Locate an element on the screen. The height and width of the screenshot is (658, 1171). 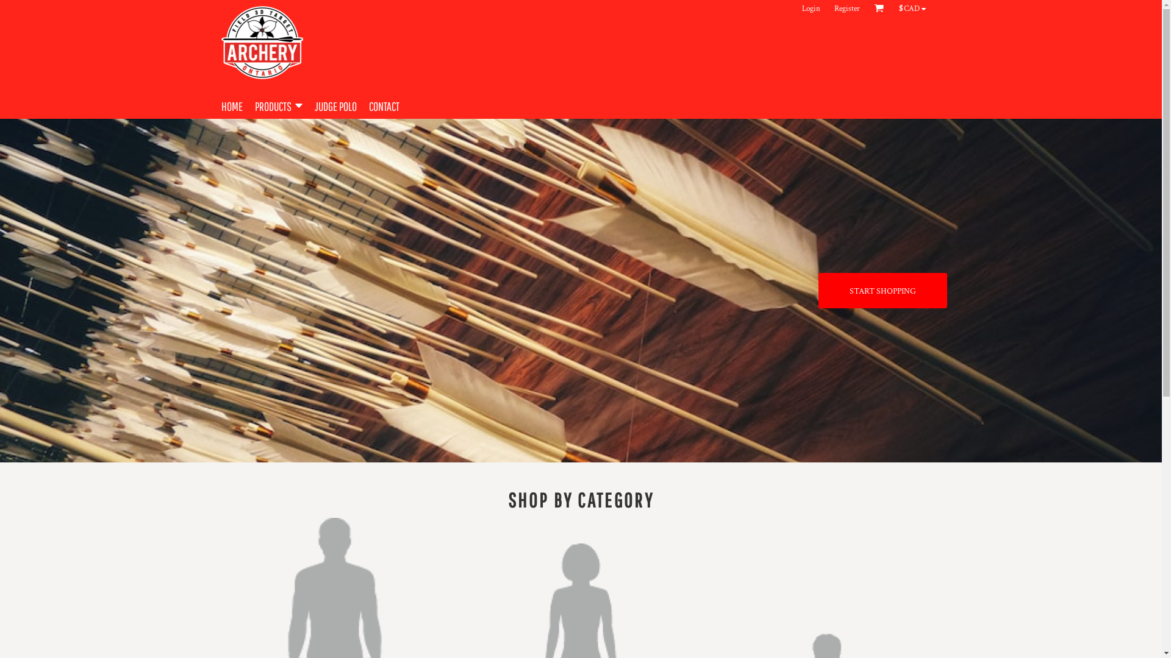
CONTACT is located at coordinates (384, 105).